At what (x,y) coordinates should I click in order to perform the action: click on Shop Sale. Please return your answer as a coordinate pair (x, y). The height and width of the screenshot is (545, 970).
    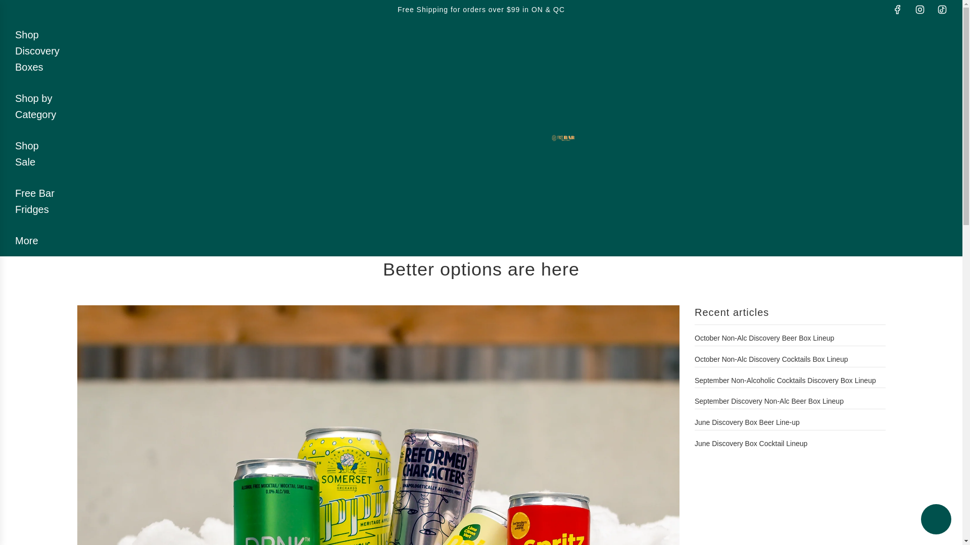
    Looking at the image, I should click on (37, 154).